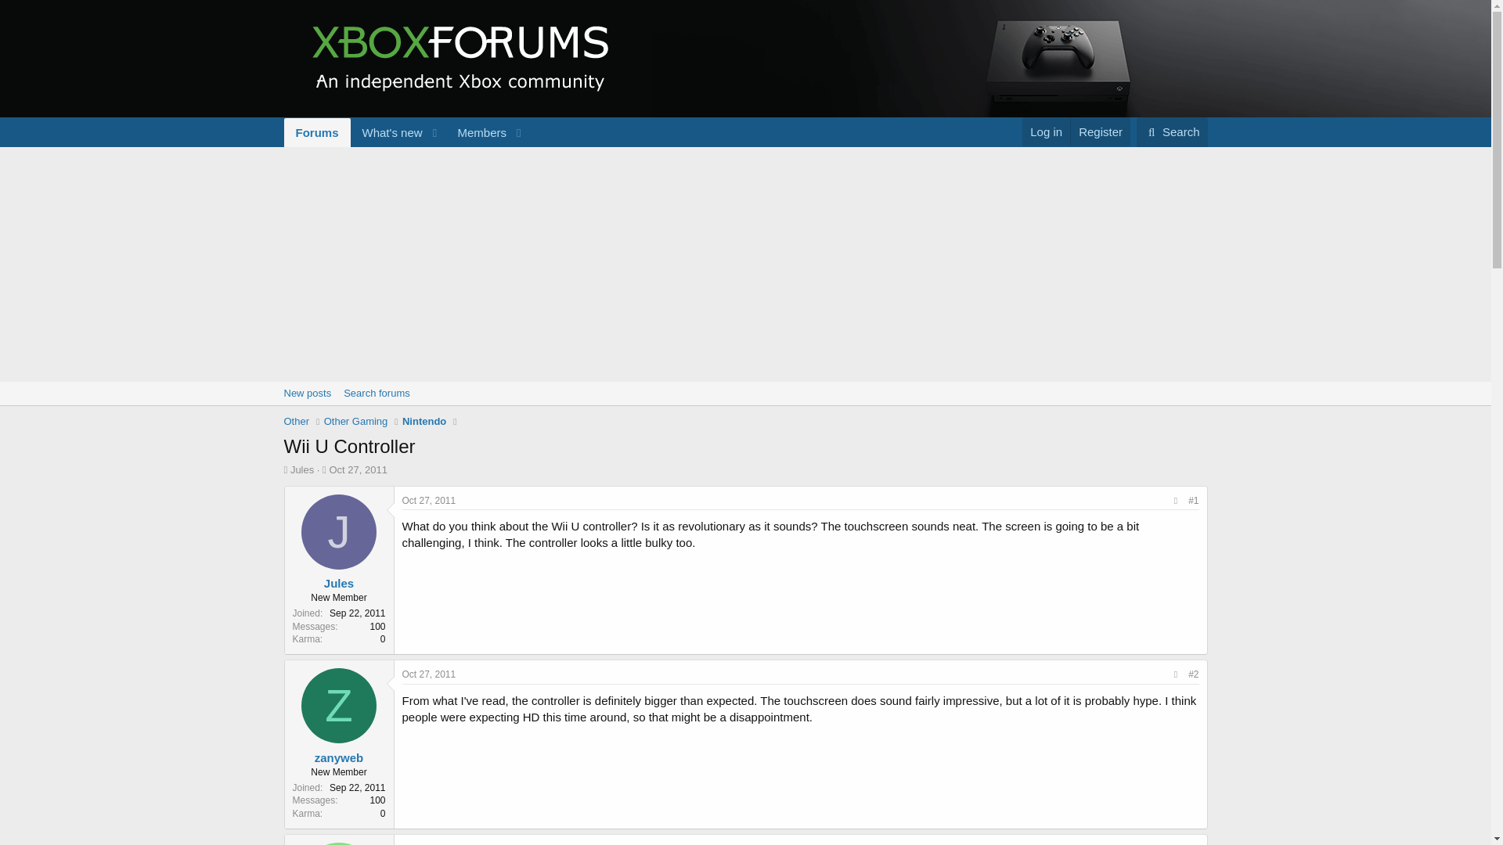 The width and height of the screenshot is (1503, 845). Describe the element at coordinates (429, 674) in the screenshot. I see `J` at that location.